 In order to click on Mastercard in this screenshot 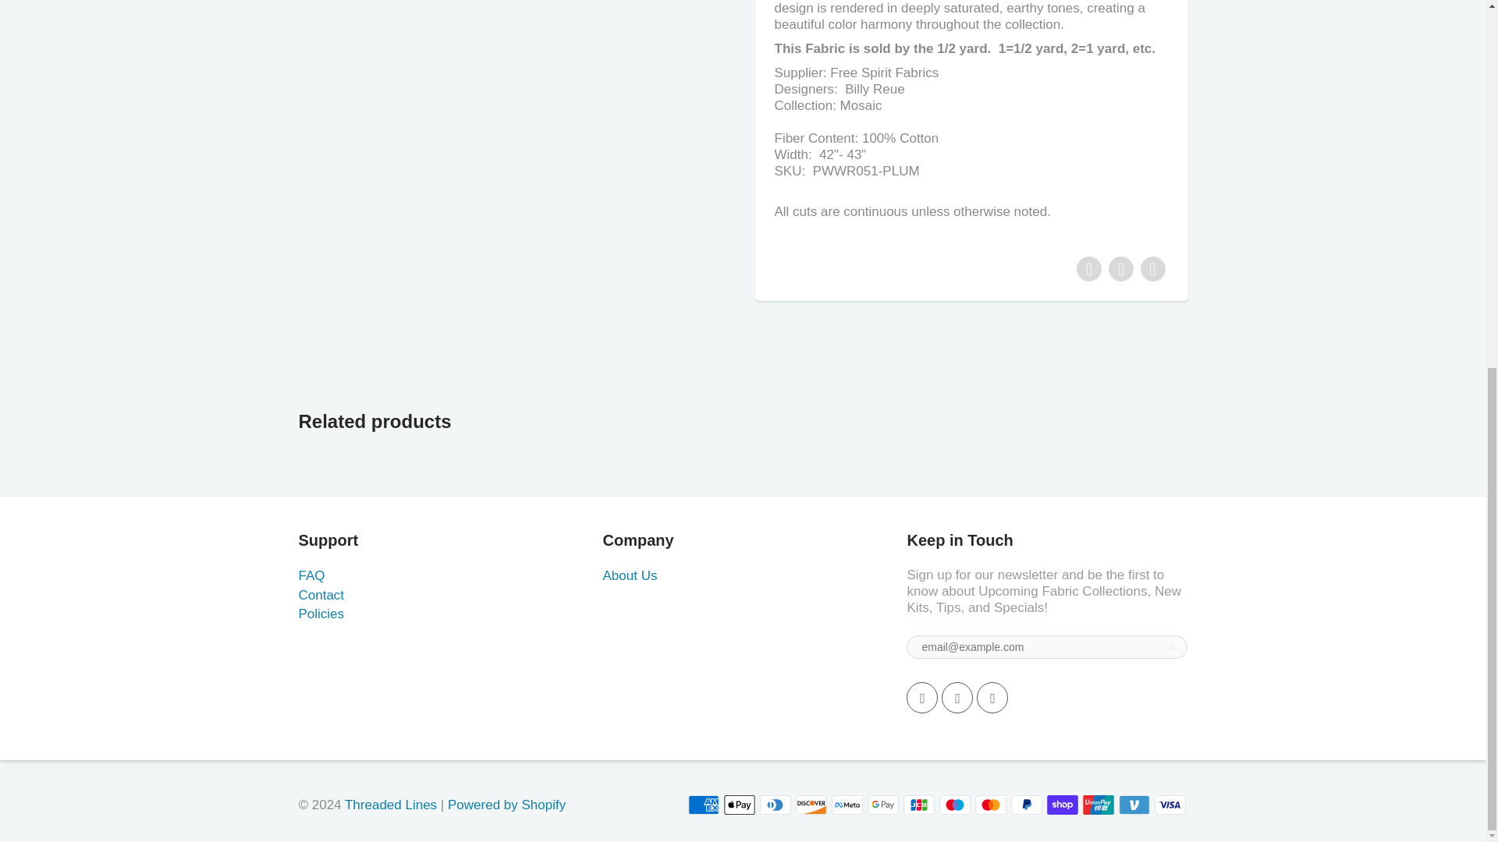, I will do `click(991, 805)`.